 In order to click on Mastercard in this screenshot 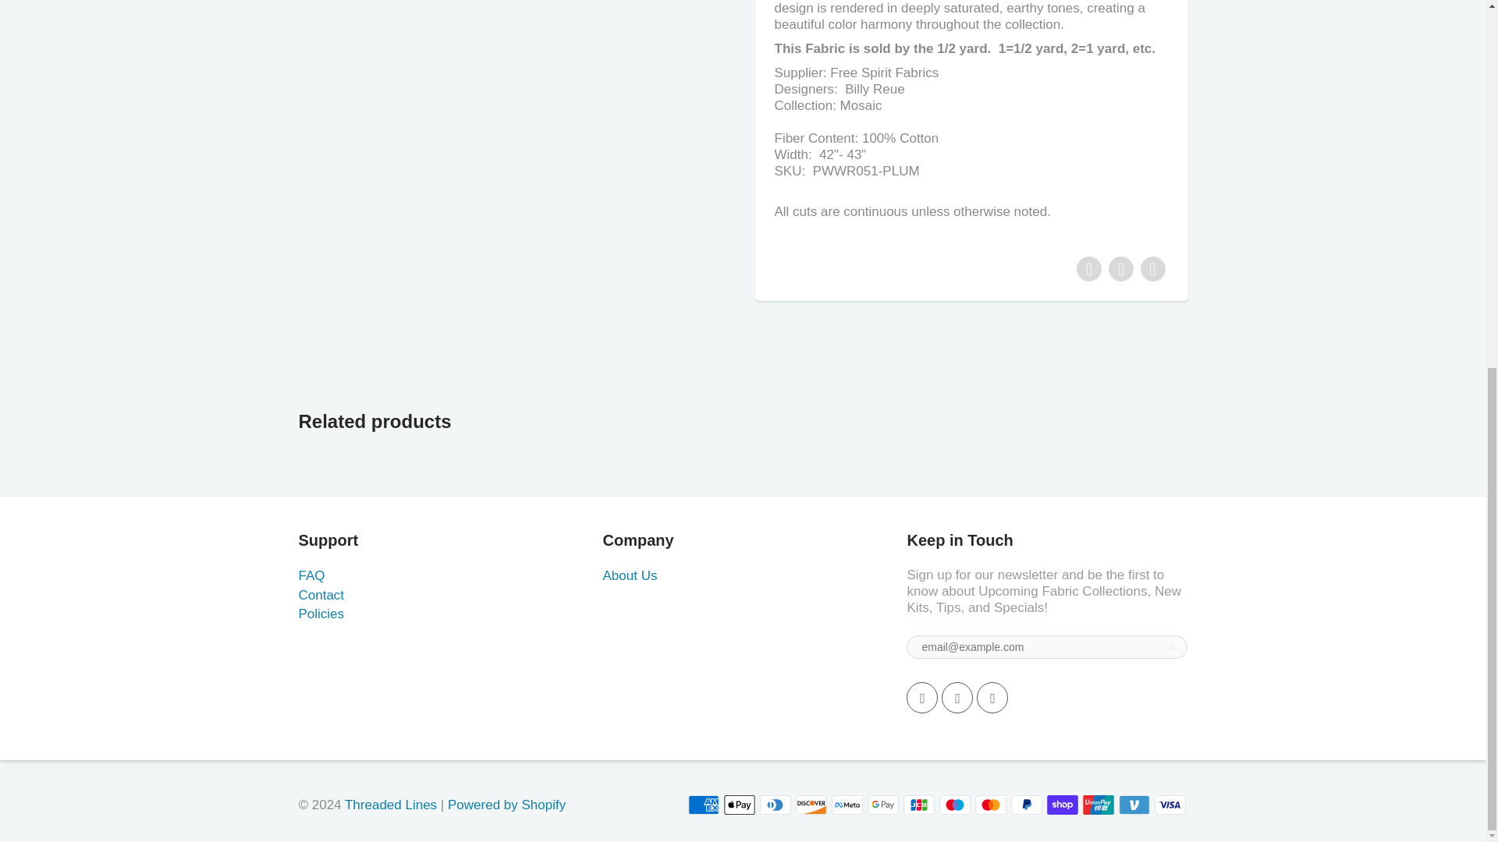, I will do `click(991, 805)`.